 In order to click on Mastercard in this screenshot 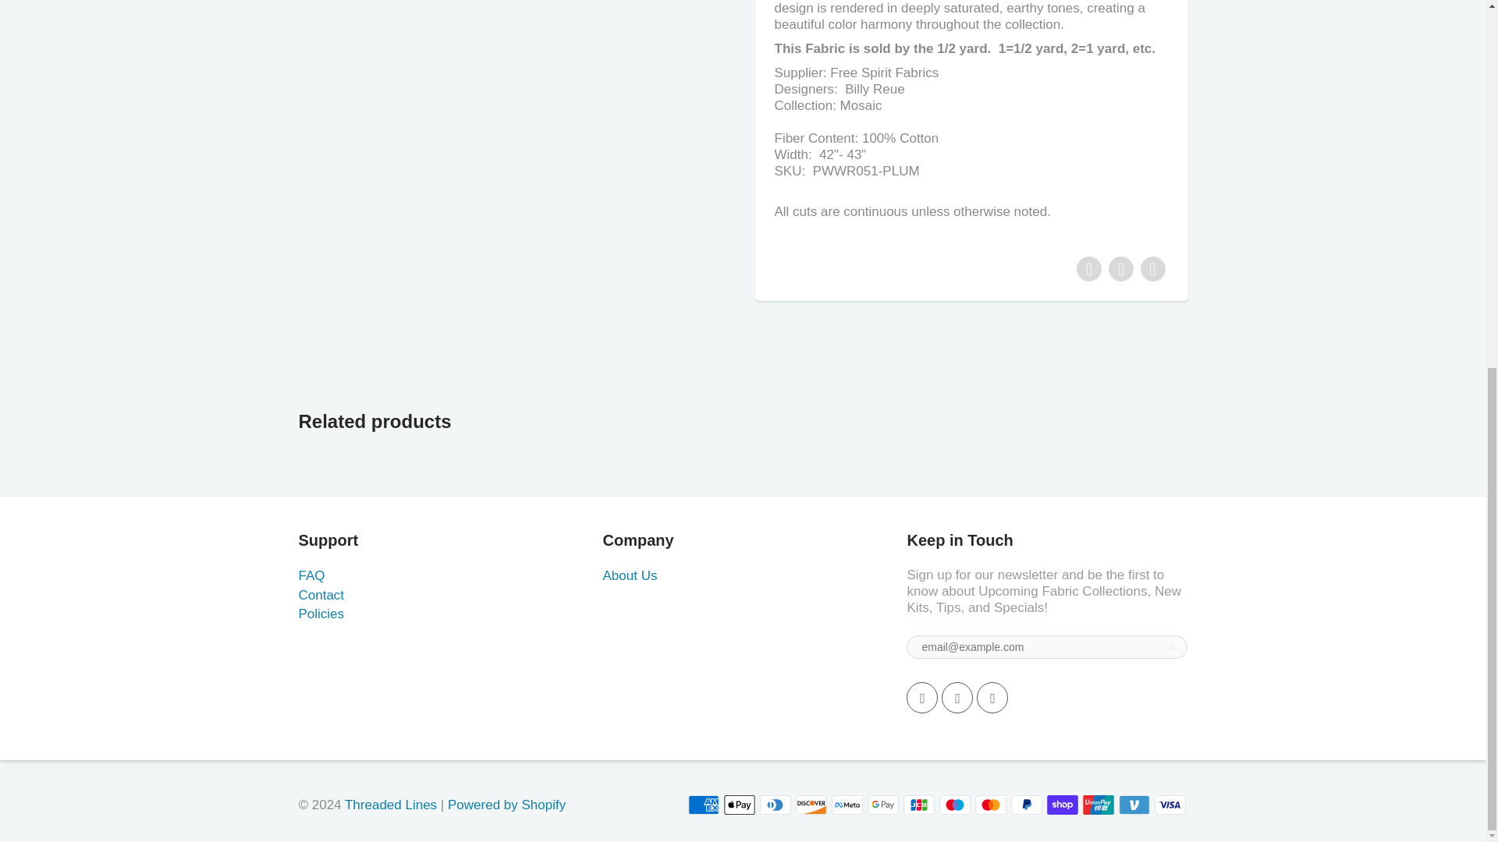, I will do `click(991, 805)`.